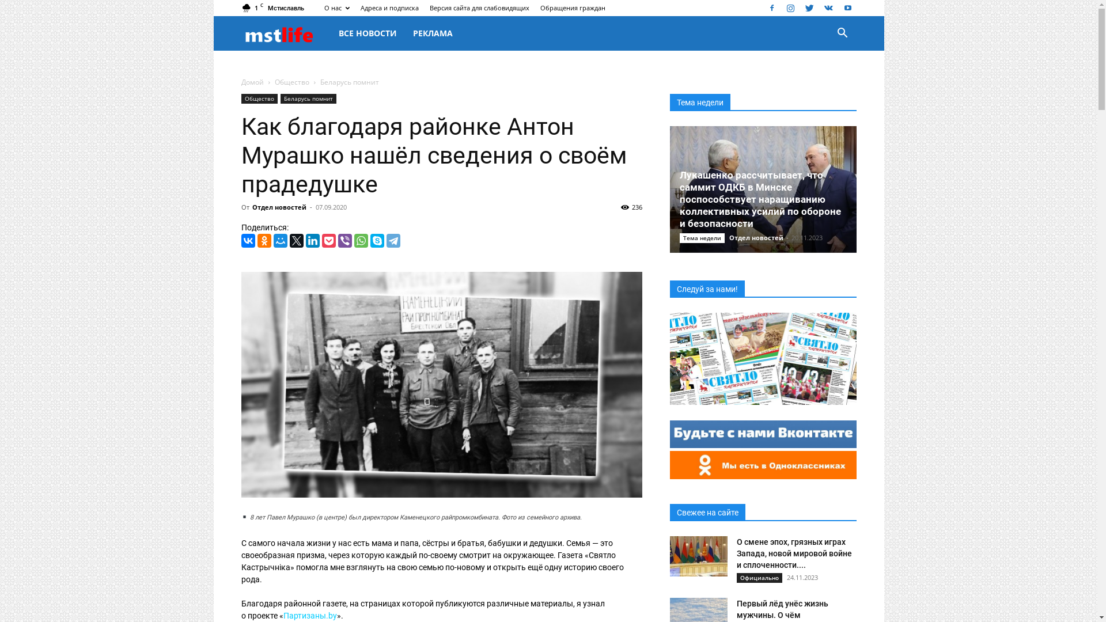 Image resolution: width=1106 pixels, height=622 pixels. Describe the element at coordinates (361, 241) in the screenshot. I see `WhatsApp` at that location.